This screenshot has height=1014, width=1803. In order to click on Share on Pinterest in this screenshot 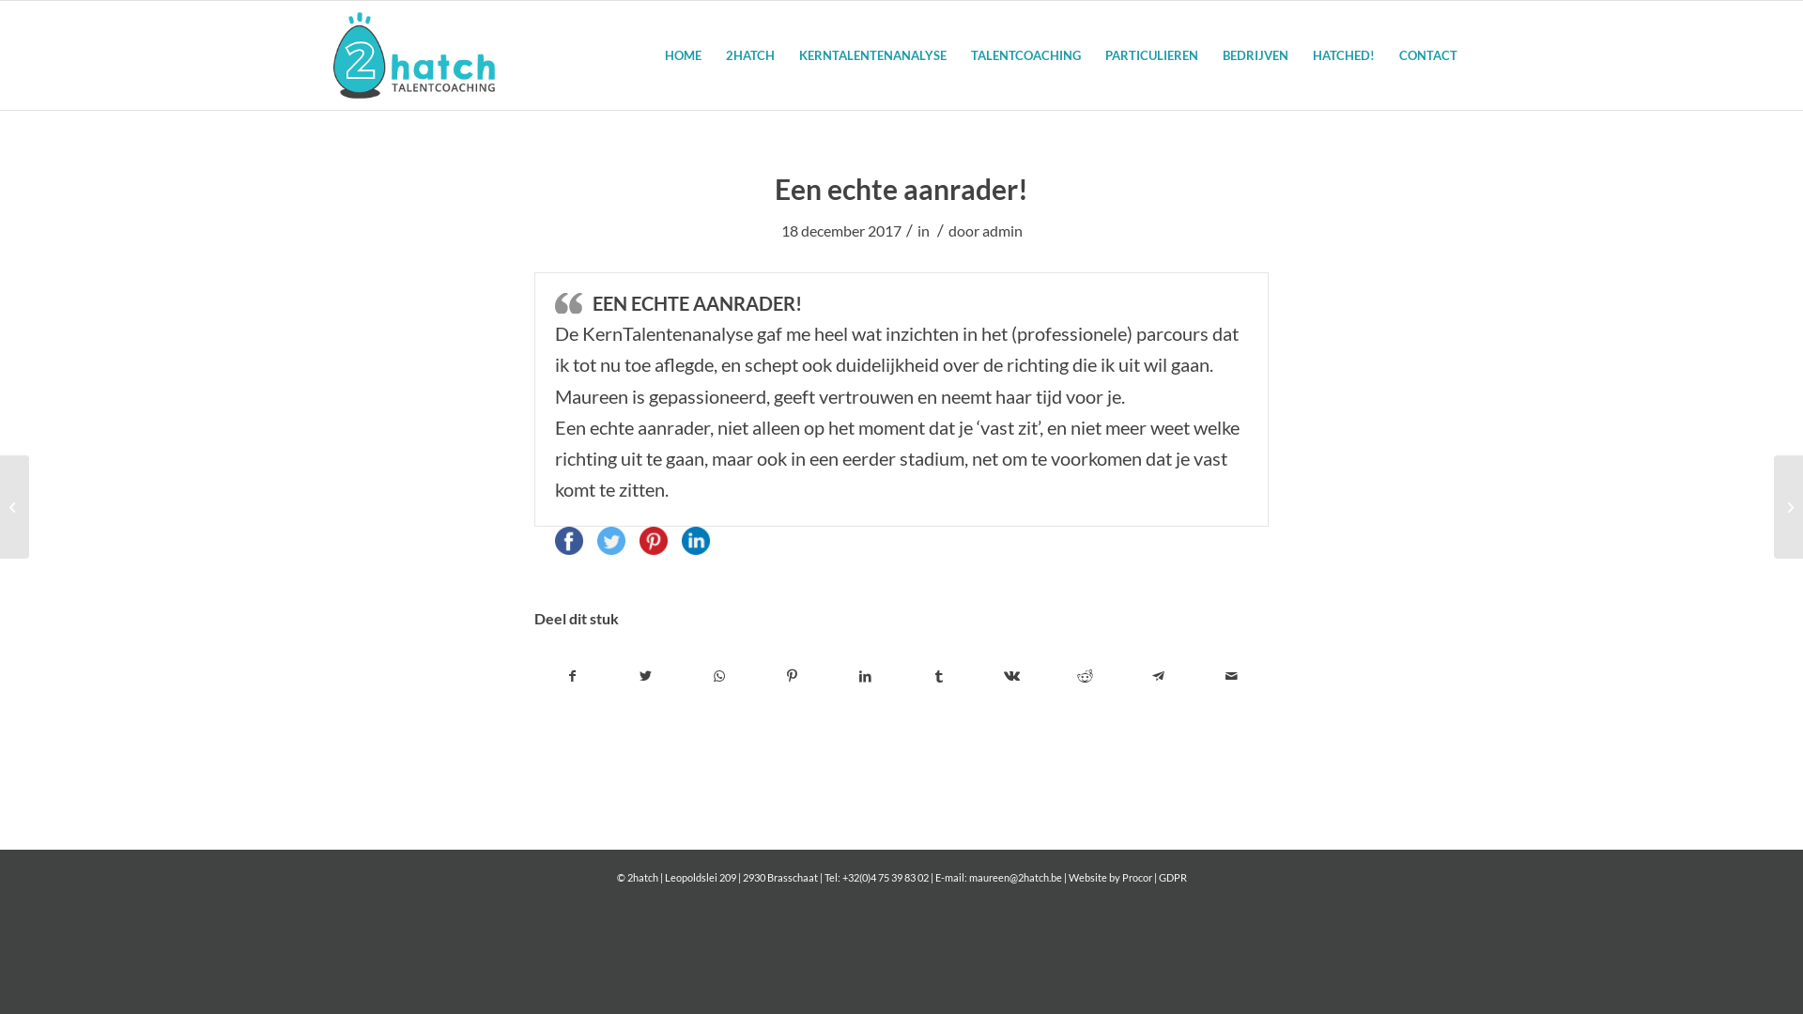, I will do `click(654, 548)`.